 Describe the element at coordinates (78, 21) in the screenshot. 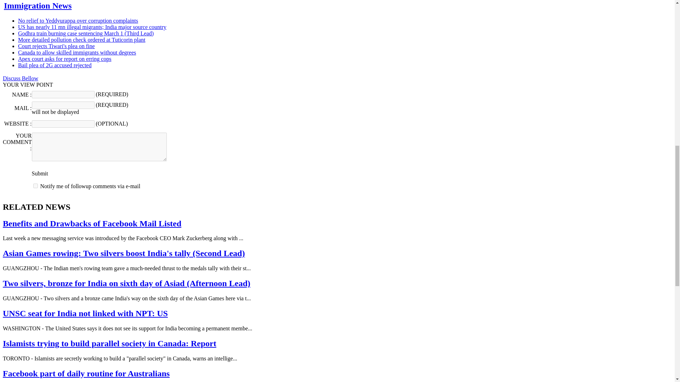

I see `No relief to Yeddyurappa over corruption complaints` at that location.